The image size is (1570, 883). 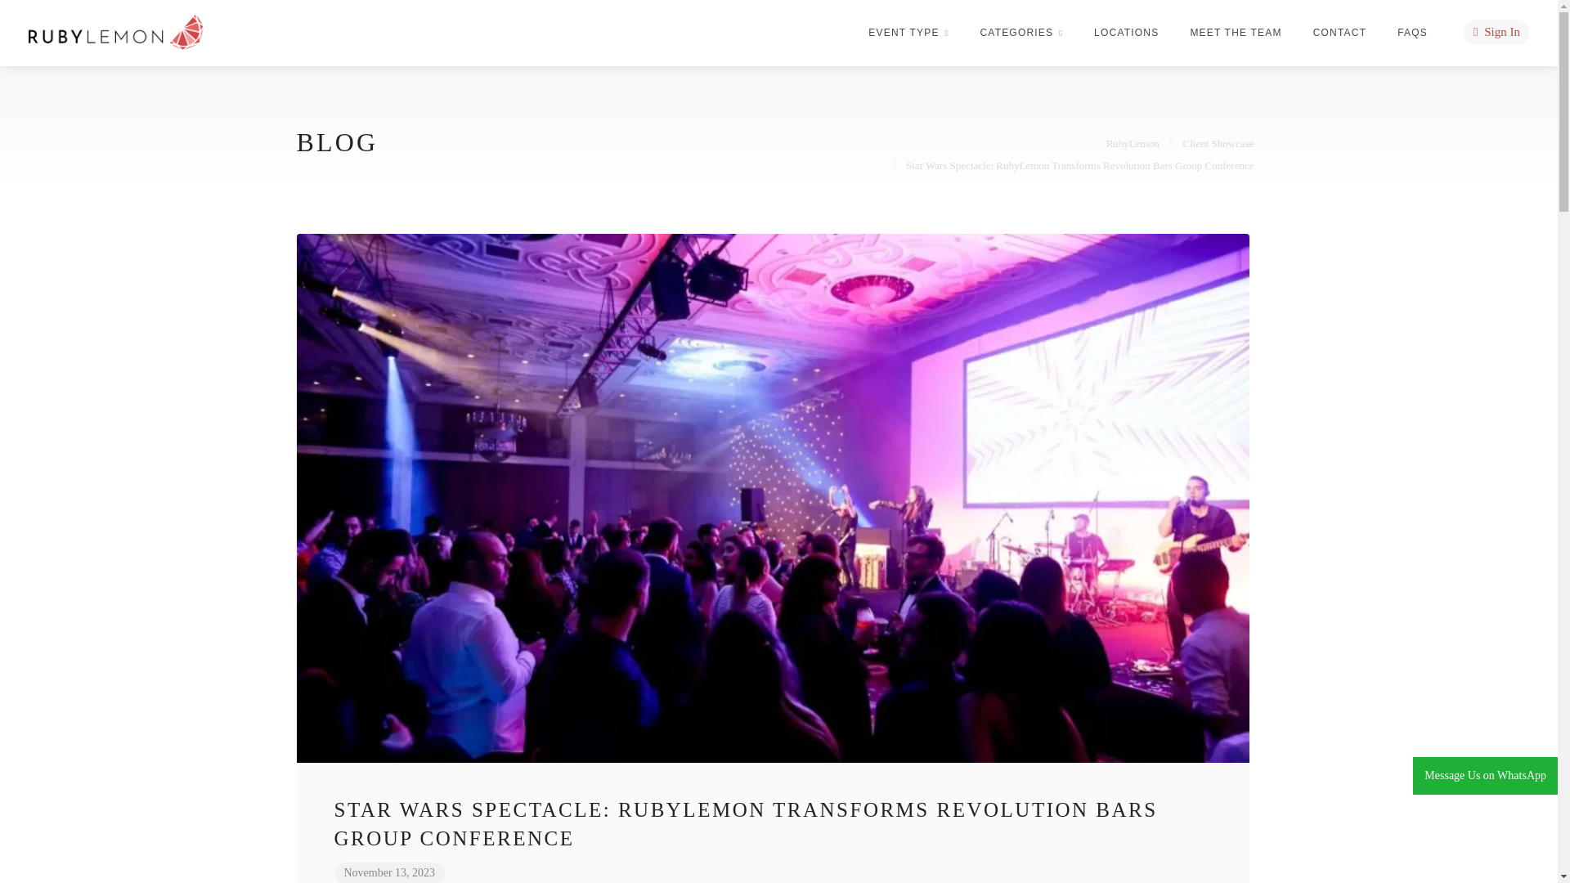 I want to click on CATEGORIES, so click(x=1020, y=33).